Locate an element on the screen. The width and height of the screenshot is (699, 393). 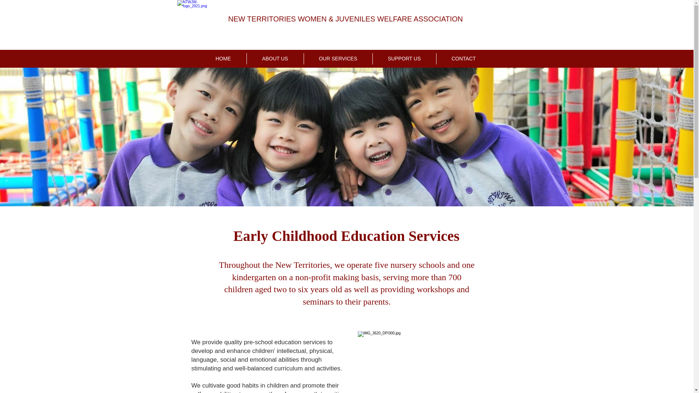
CONTACT is located at coordinates (464, 59).